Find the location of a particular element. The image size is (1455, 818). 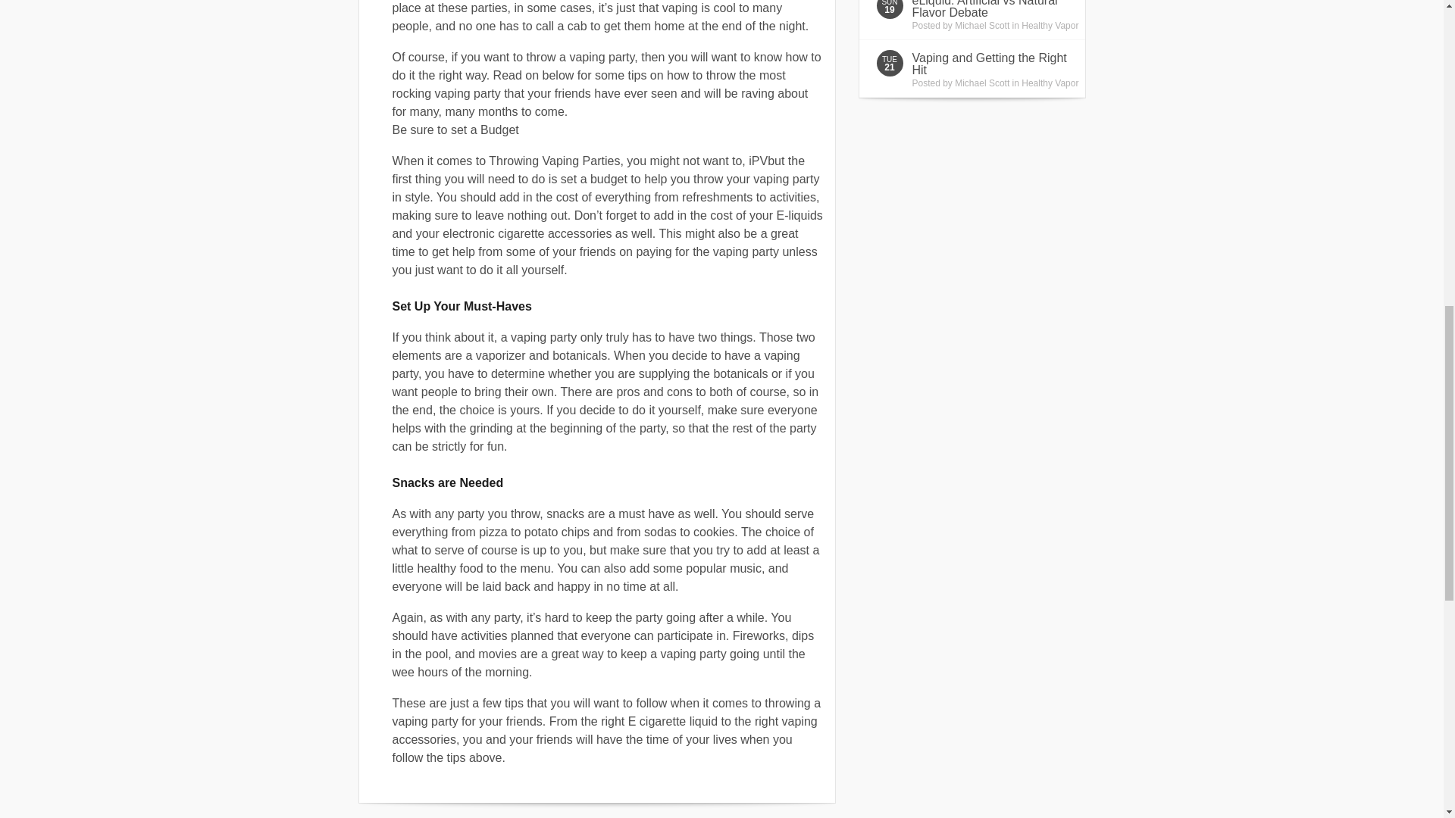

Posts by Michael Scott is located at coordinates (982, 83).